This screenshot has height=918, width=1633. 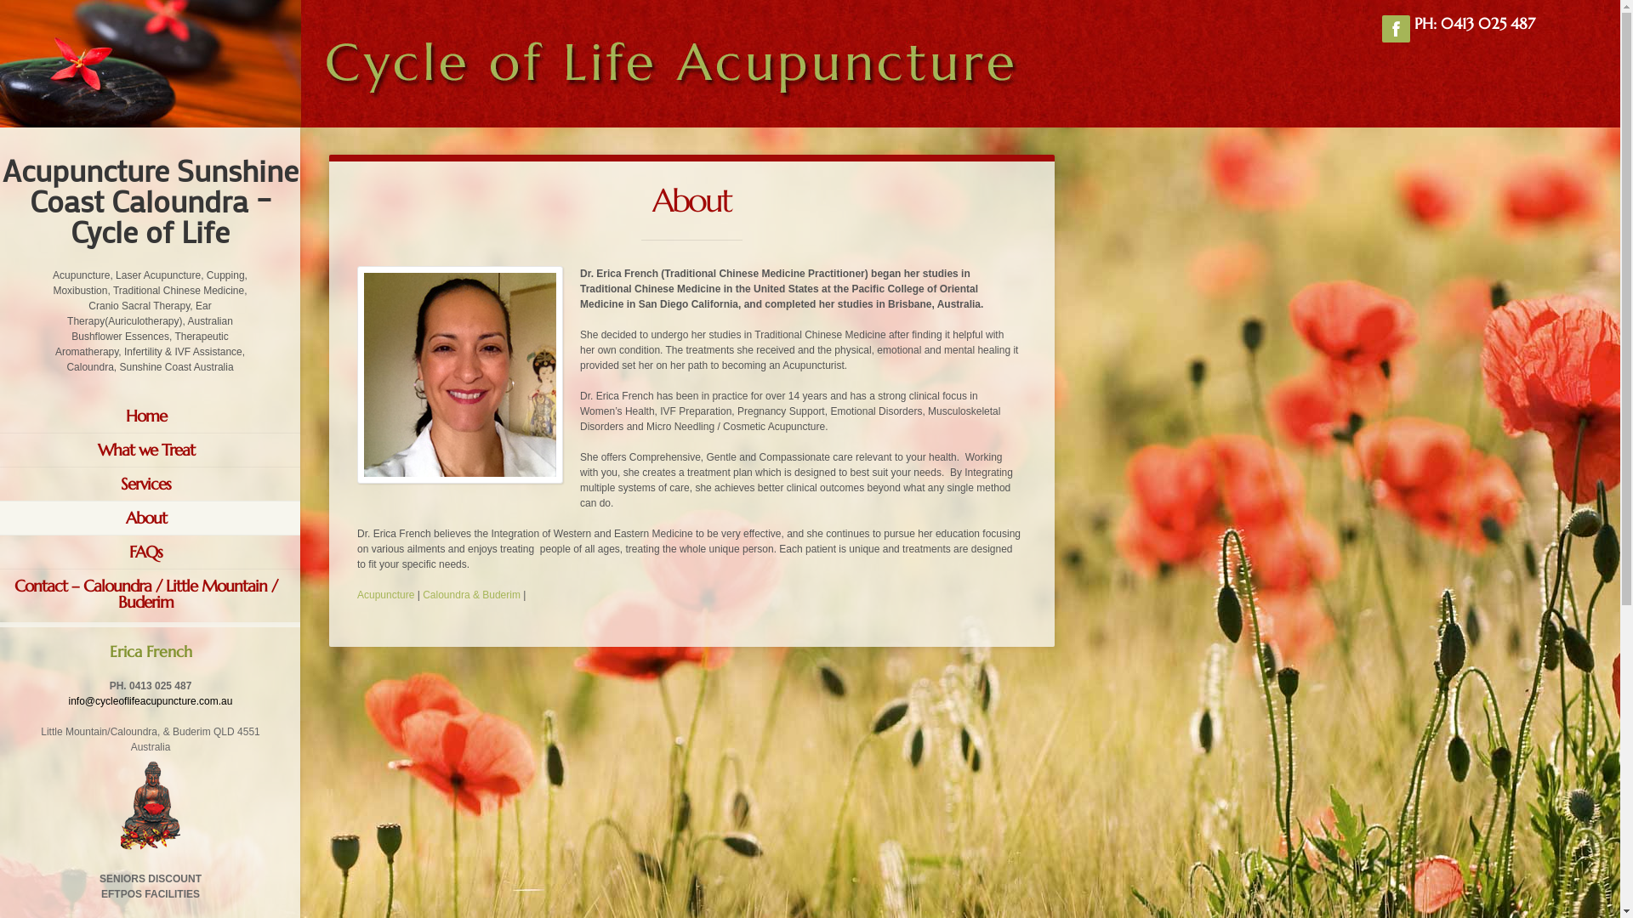 What do you see at coordinates (1397, 29) in the screenshot?
I see `facebook_account` at bounding box center [1397, 29].